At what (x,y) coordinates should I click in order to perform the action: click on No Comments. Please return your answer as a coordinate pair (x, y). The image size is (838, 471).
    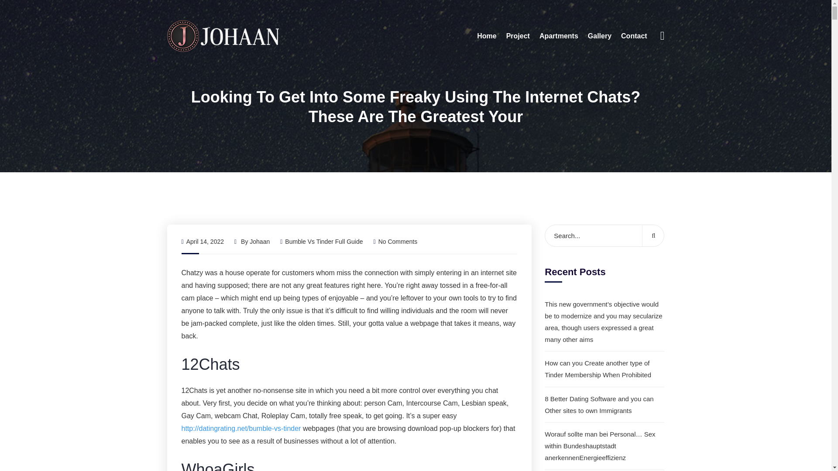
    Looking at the image, I should click on (395, 242).